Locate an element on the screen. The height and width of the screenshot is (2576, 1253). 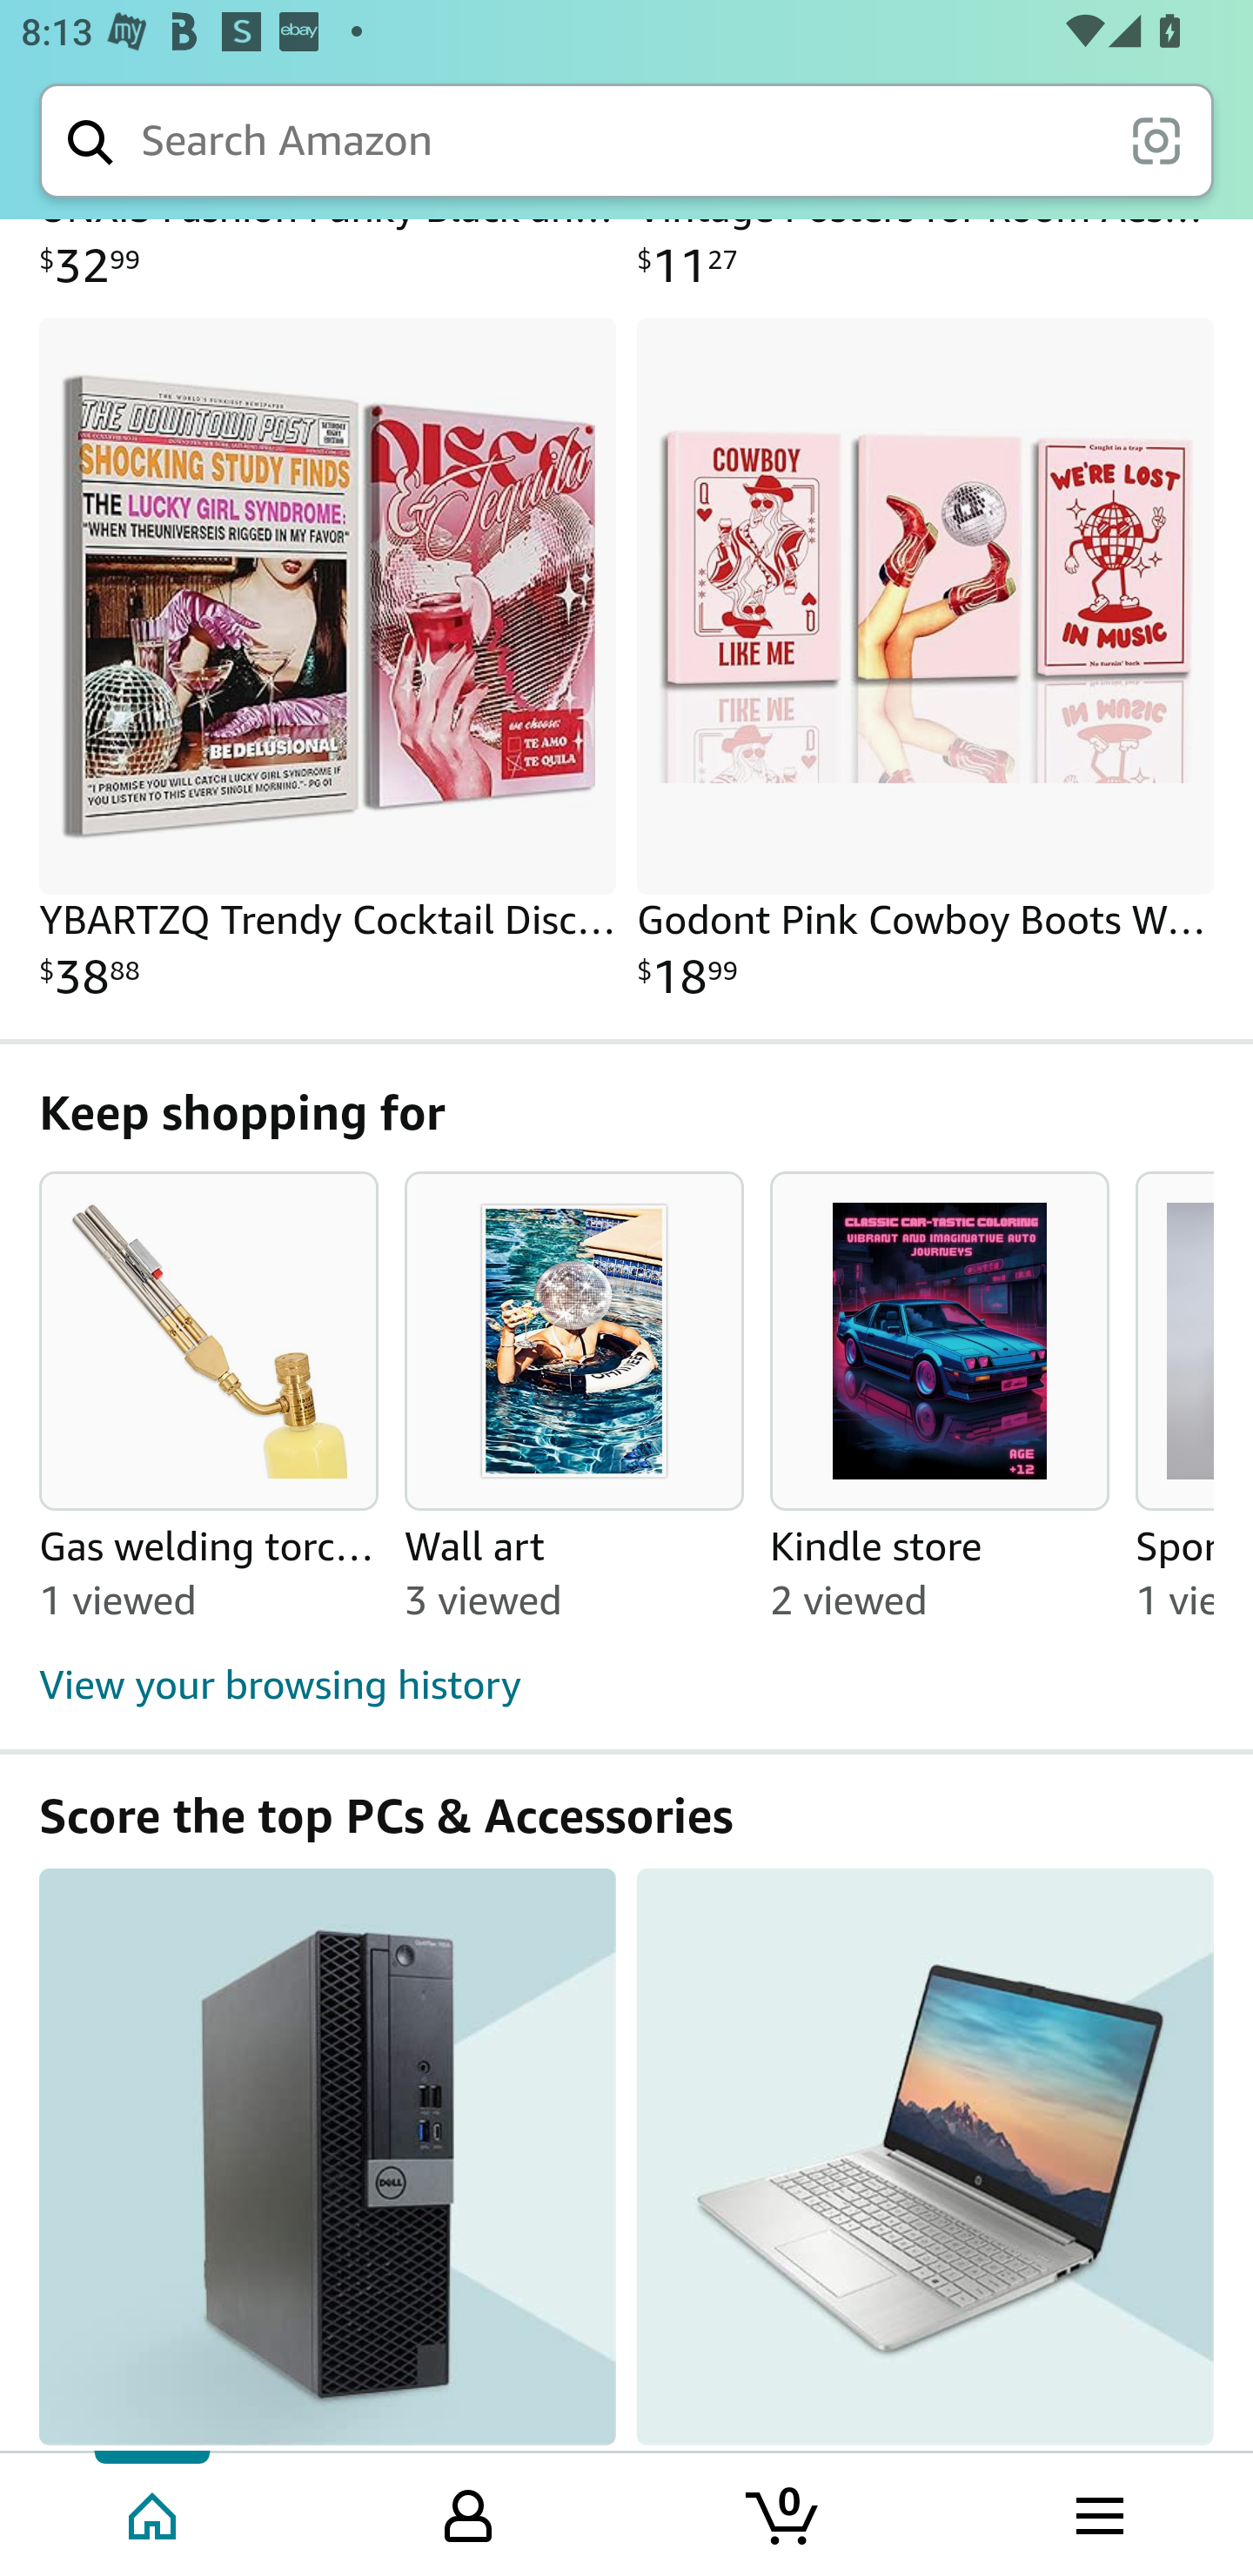
Product link Kindle store 2 viewed is located at coordinates (940, 1576).